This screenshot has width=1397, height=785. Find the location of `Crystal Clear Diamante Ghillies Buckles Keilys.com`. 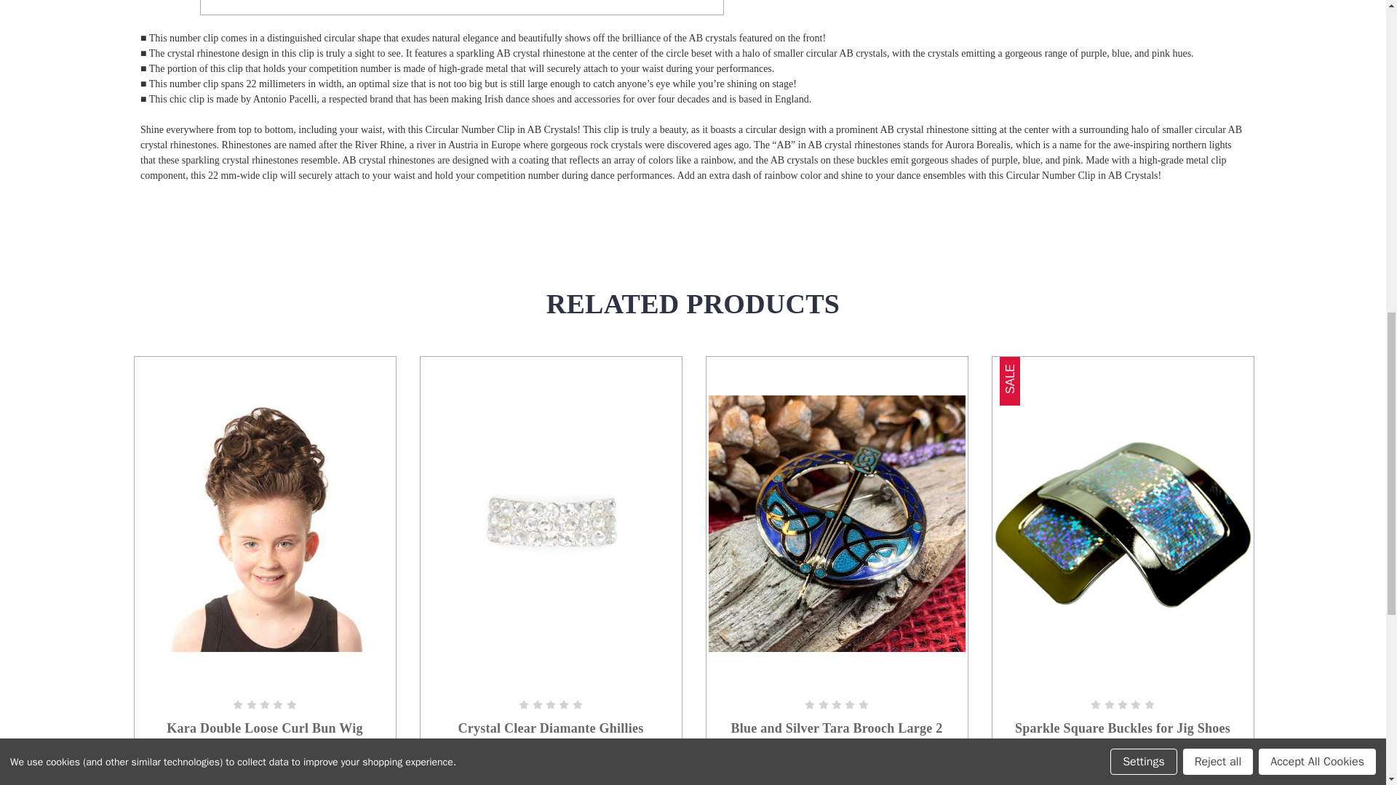

Crystal Clear Diamante Ghillies Buckles Keilys.com is located at coordinates (550, 523).